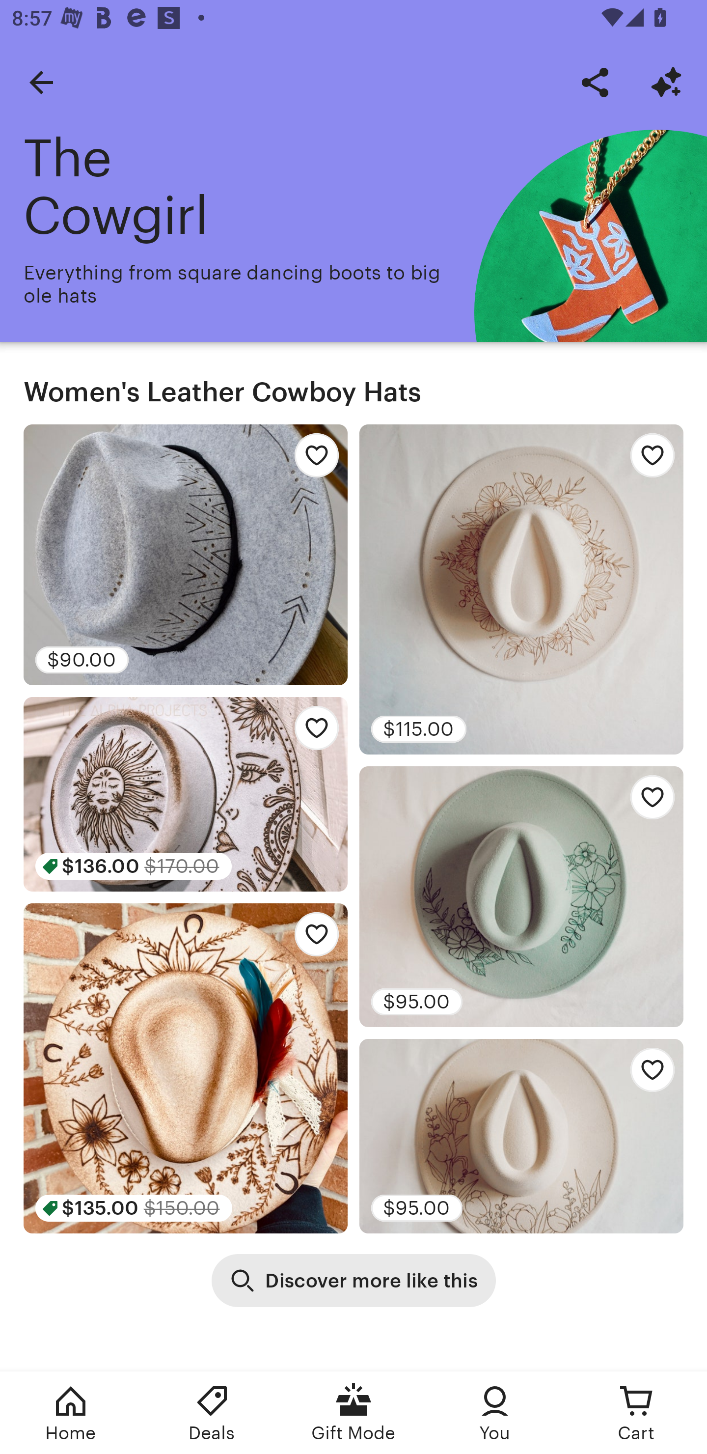  Describe the element at coordinates (521, 896) in the screenshot. I see `$95.00` at that location.